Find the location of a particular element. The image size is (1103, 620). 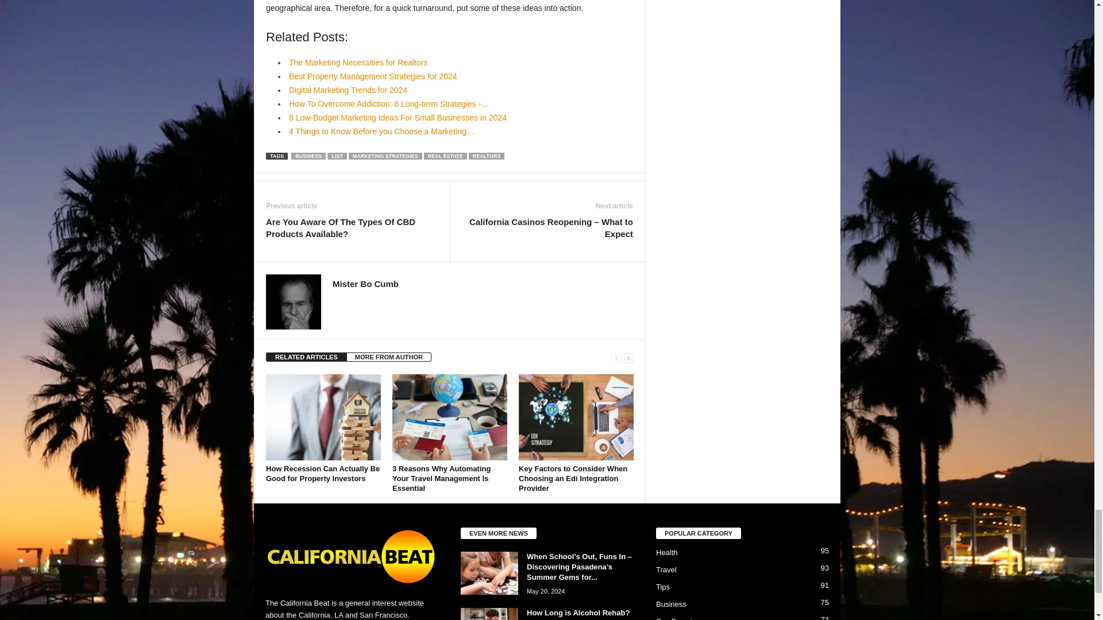

Best Property Management Strategies for 2024 is located at coordinates (373, 76).